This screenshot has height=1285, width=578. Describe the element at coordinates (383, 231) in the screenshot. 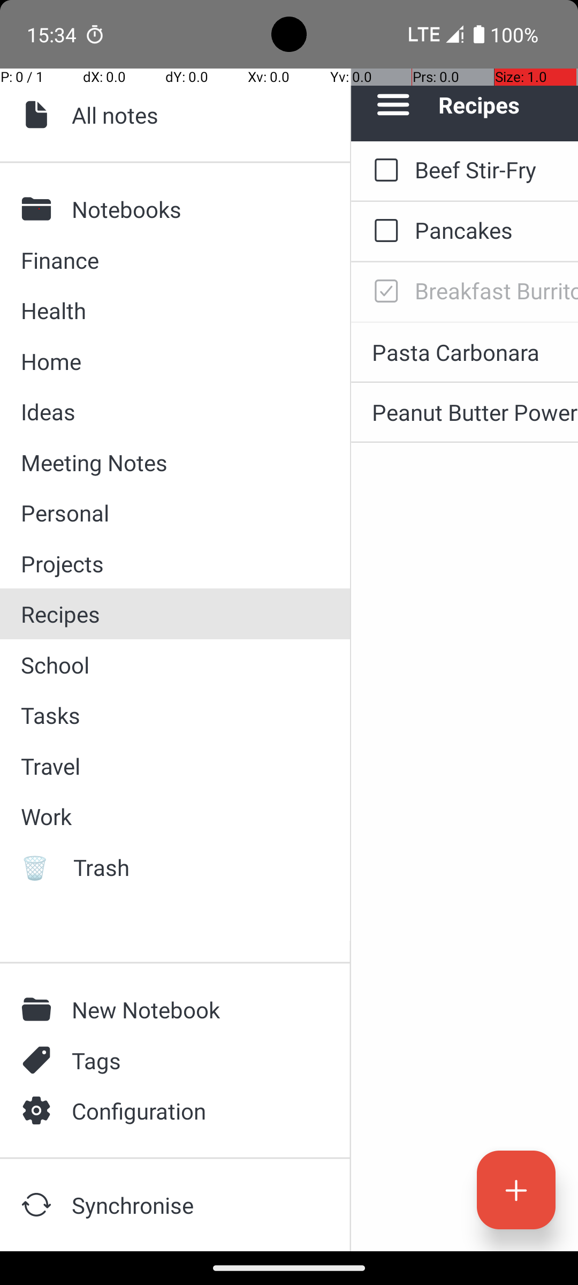

I see `to-do: Pancakes` at that location.